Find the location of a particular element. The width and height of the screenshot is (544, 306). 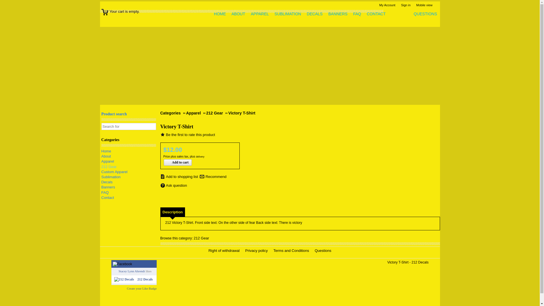

212 Gear is located at coordinates (109, 167).